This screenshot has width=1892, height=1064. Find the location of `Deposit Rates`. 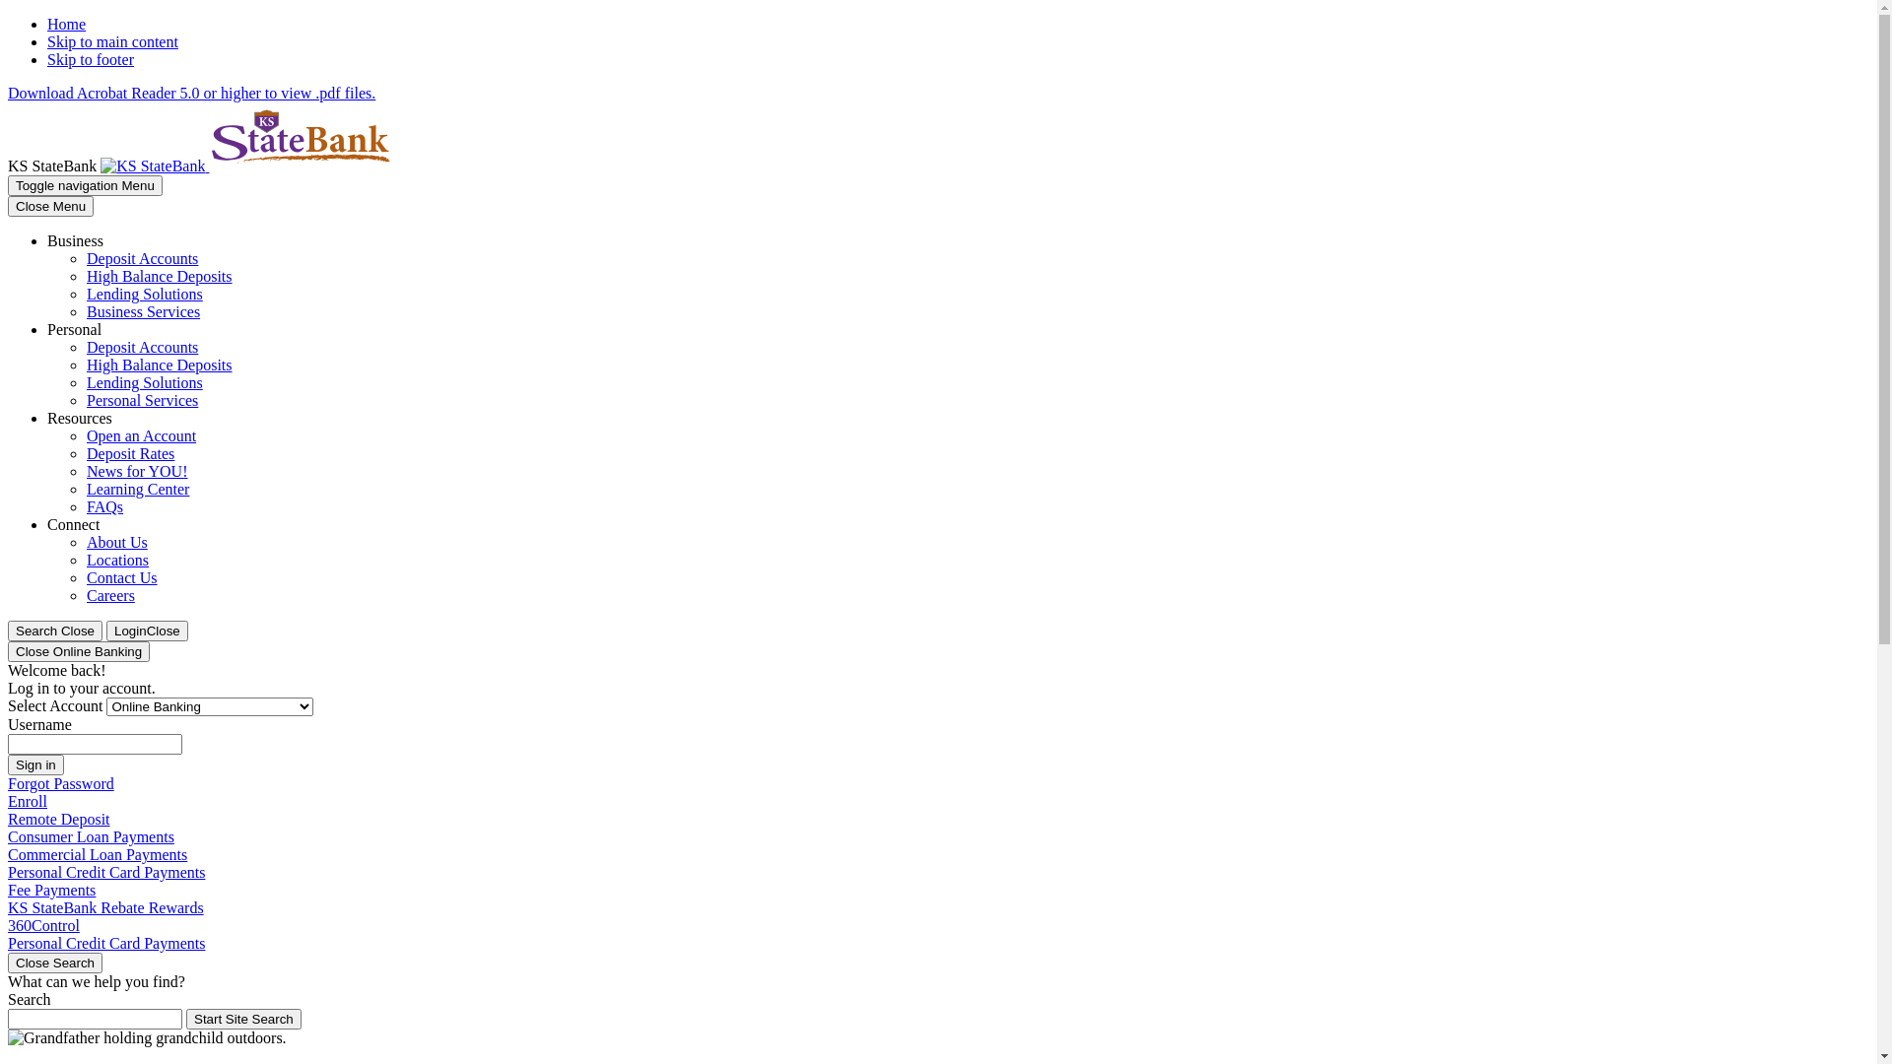

Deposit Rates is located at coordinates (130, 453).